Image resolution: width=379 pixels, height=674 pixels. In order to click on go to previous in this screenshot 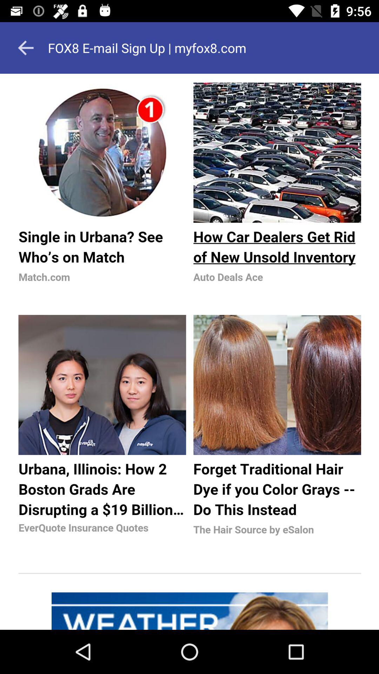, I will do `click(26, 48)`.